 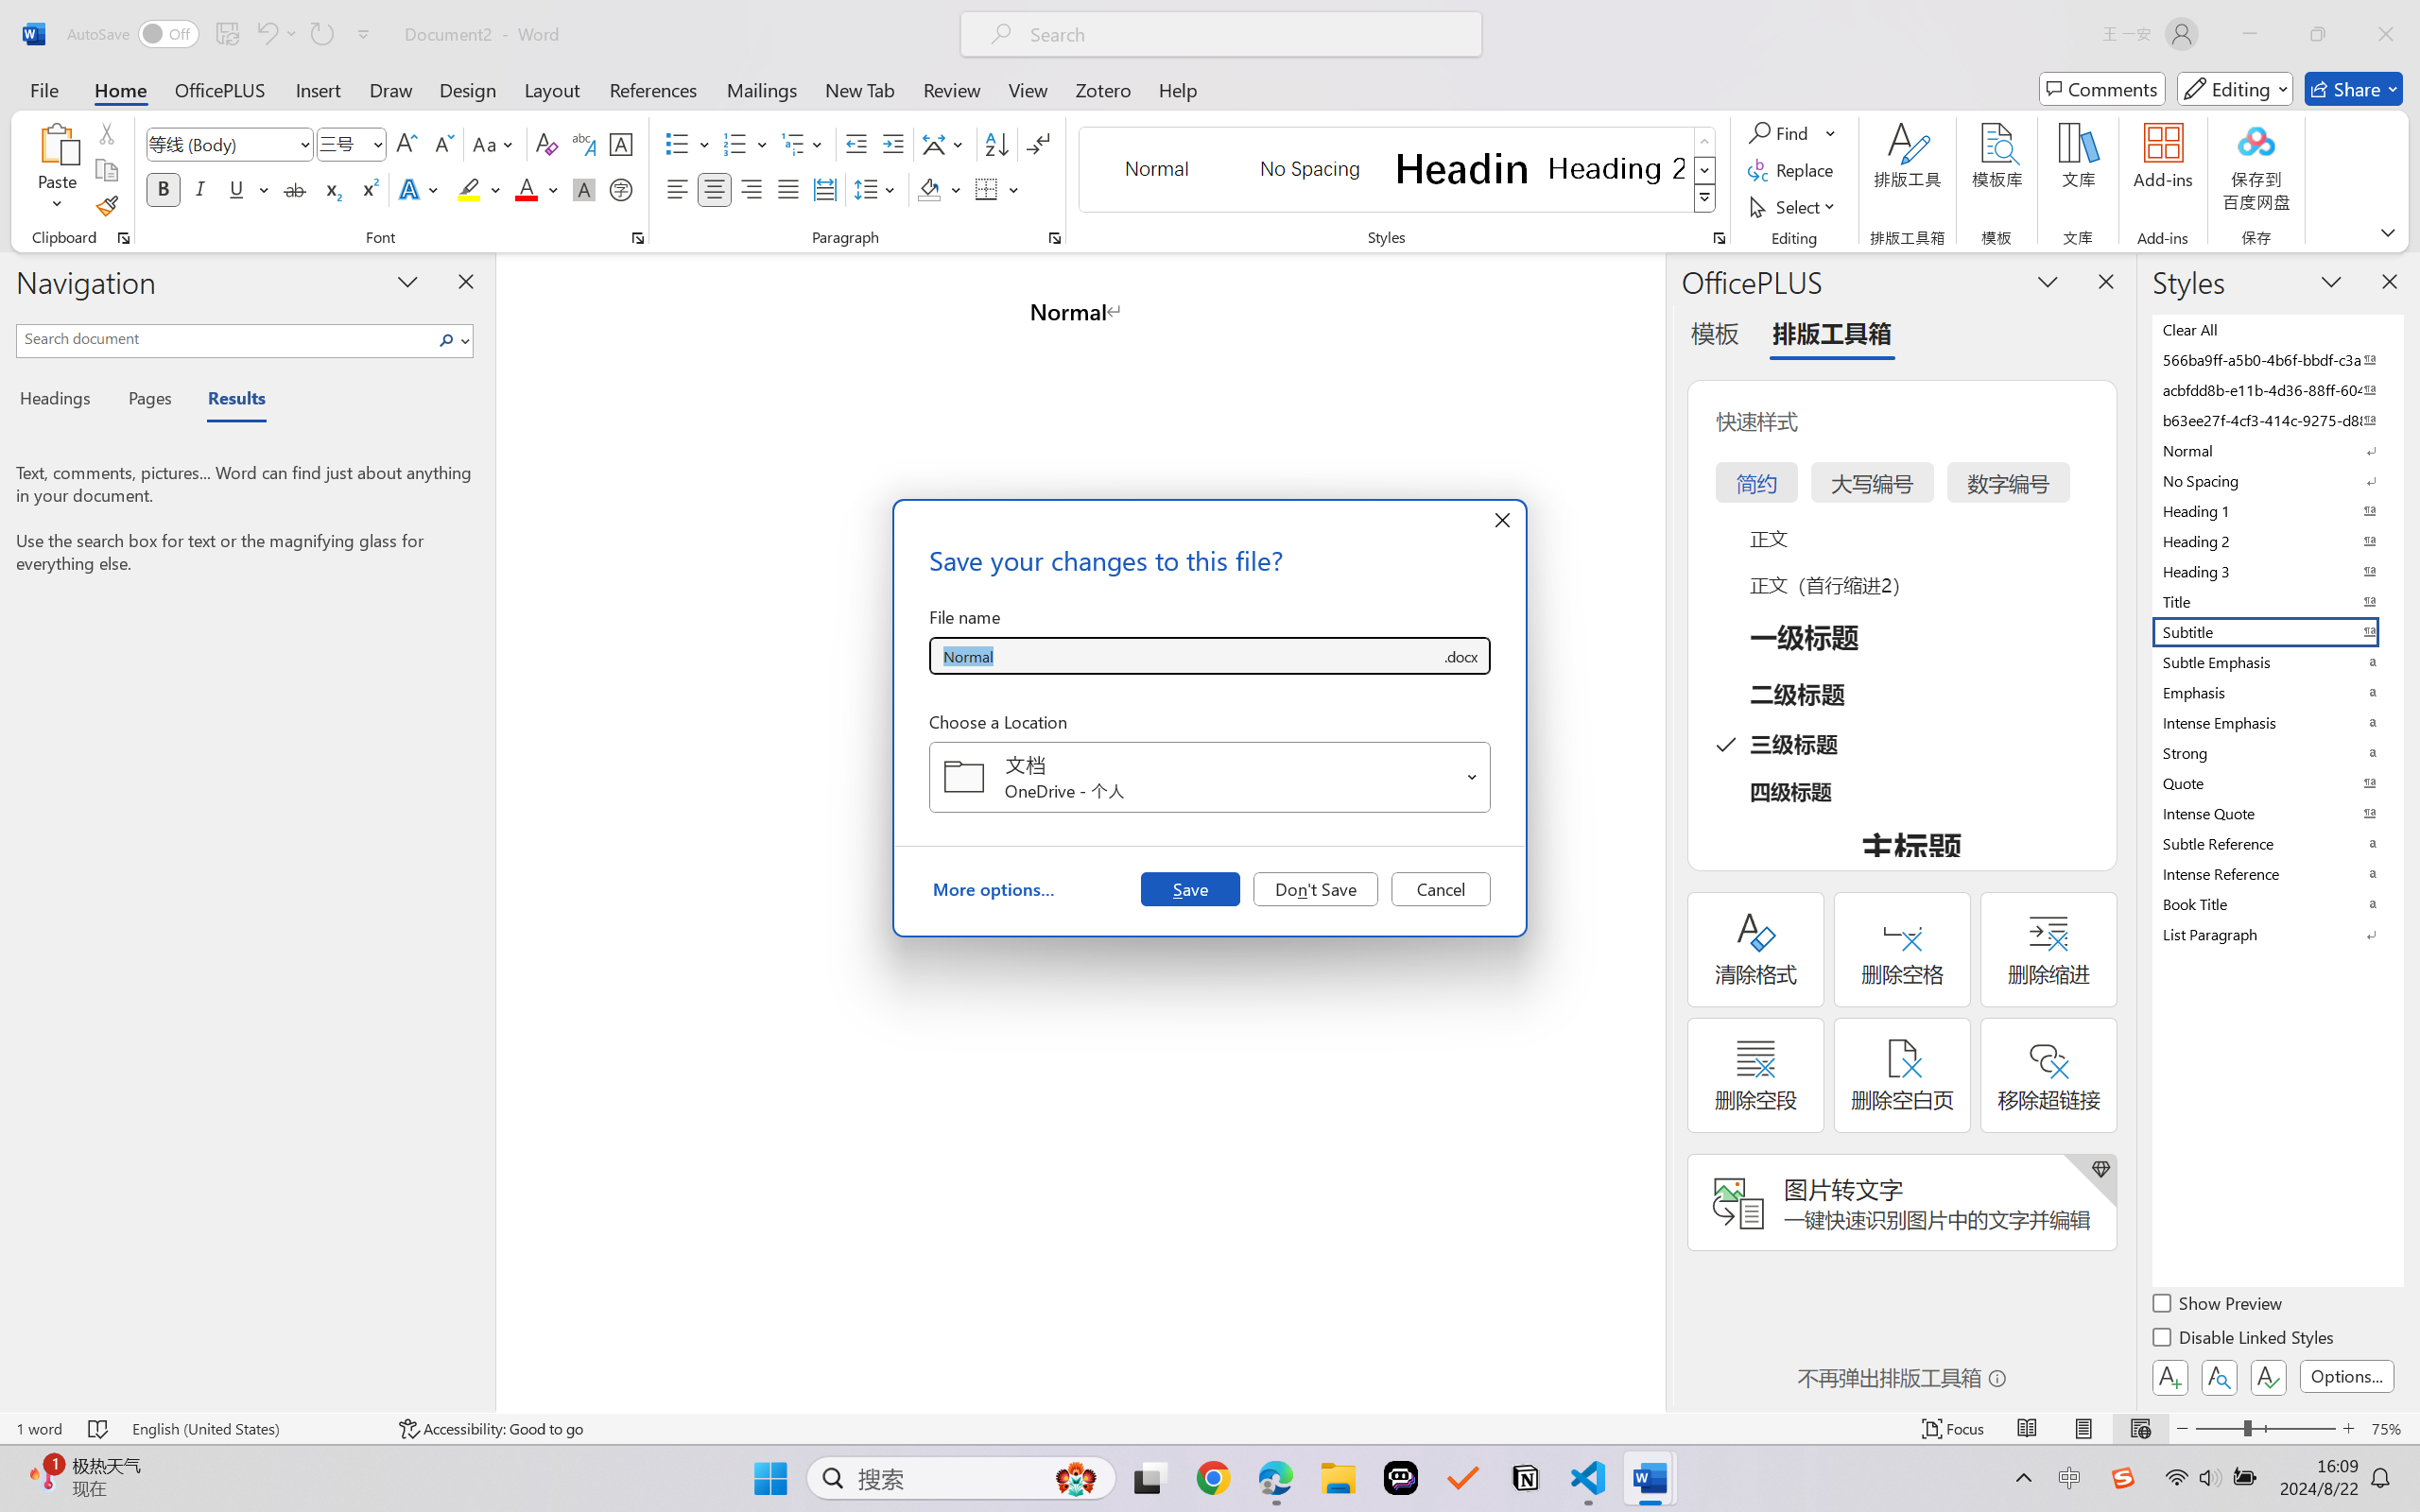 I want to click on Close, so click(x=2386, y=34).